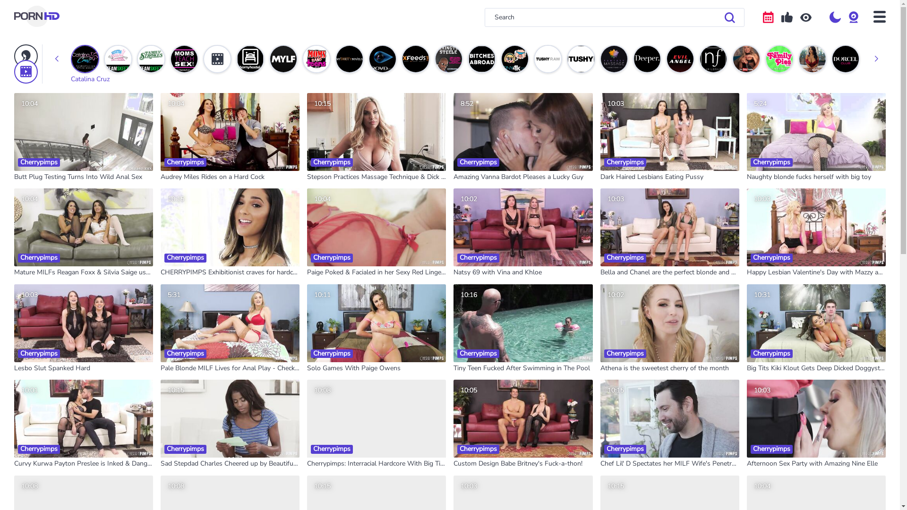 The image size is (907, 510). What do you see at coordinates (376, 132) in the screenshot?
I see `10:15` at bounding box center [376, 132].